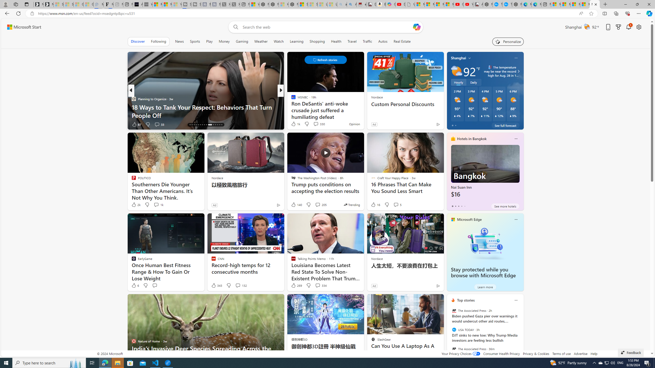 Image resolution: width=655 pixels, height=368 pixels. Describe the element at coordinates (3, 124) in the screenshot. I see `View comments 213 Comment` at that location.